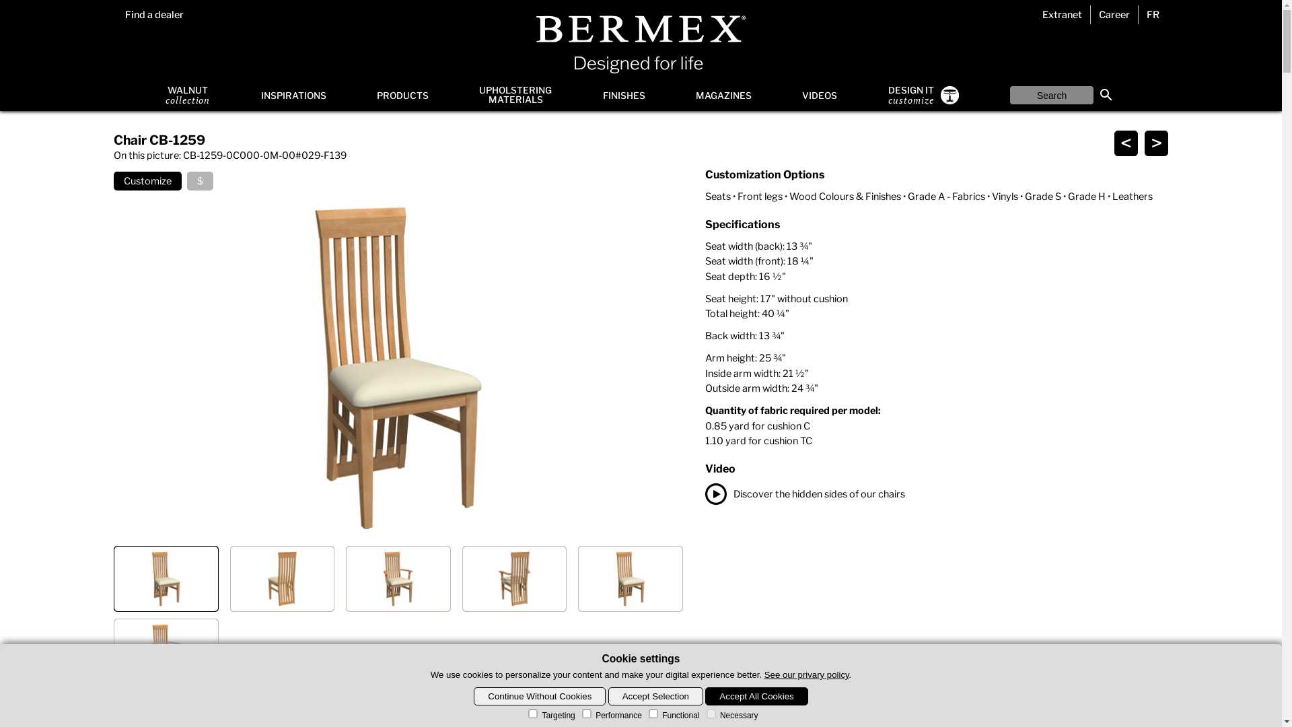 The height and width of the screenshot is (727, 1292). Describe the element at coordinates (807, 674) in the screenshot. I see `See our privary policy` at that location.